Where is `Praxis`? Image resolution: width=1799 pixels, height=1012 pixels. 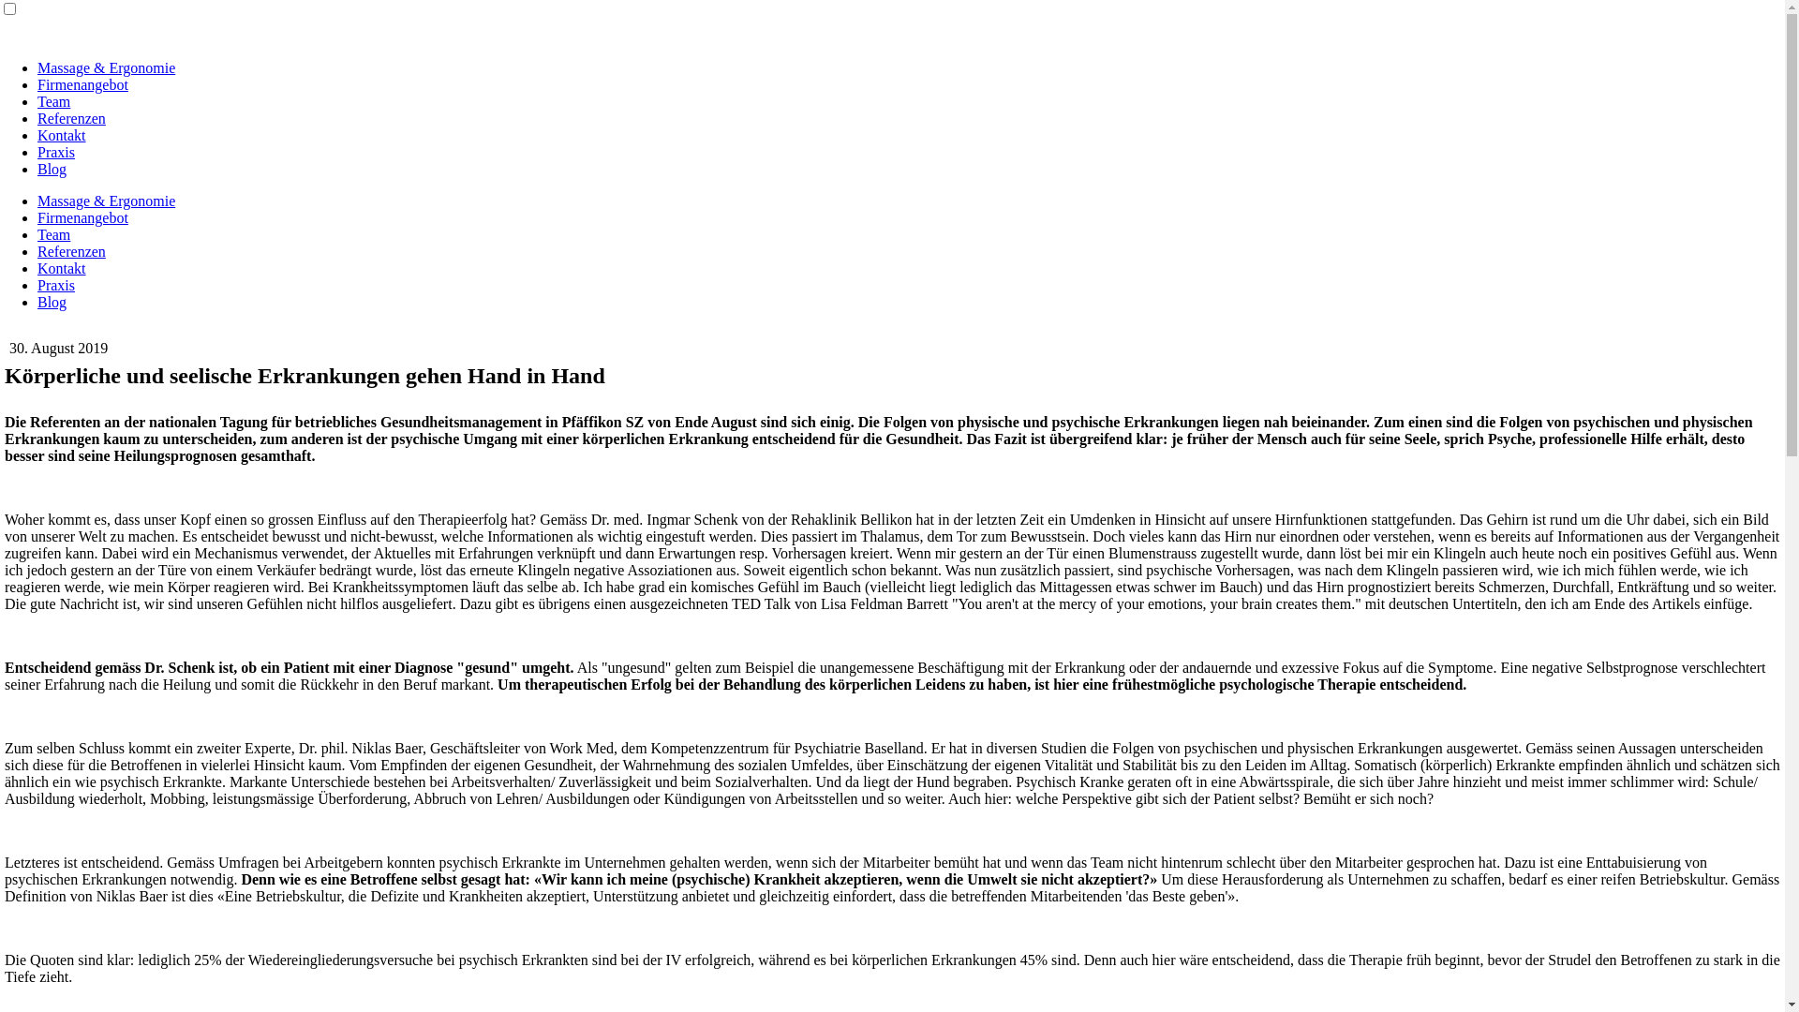 Praxis is located at coordinates (56, 285).